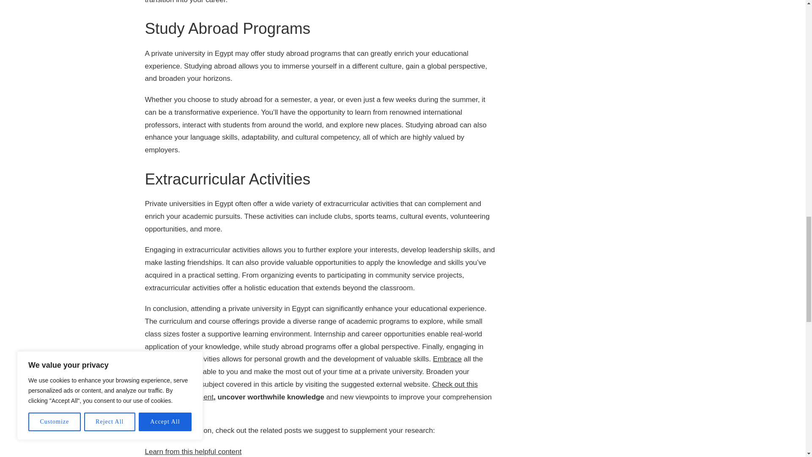 This screenshot has width=812, height=457. What do you see at coordinates (310, 391) in the screenshot?
I see `Check out this informative document` at bounding box center [310, 391].